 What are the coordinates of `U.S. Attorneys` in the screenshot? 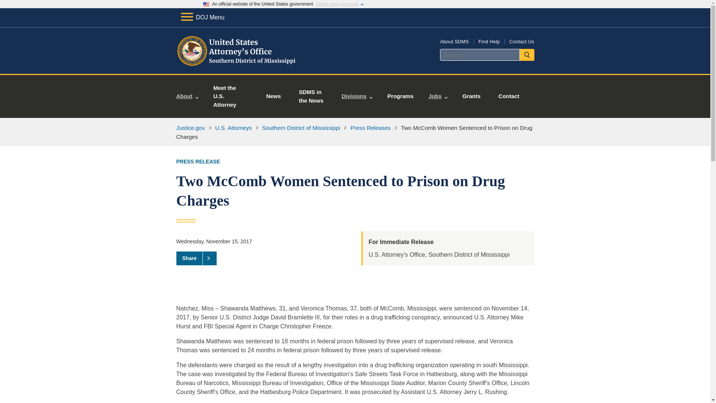 It's located at (233, 128).